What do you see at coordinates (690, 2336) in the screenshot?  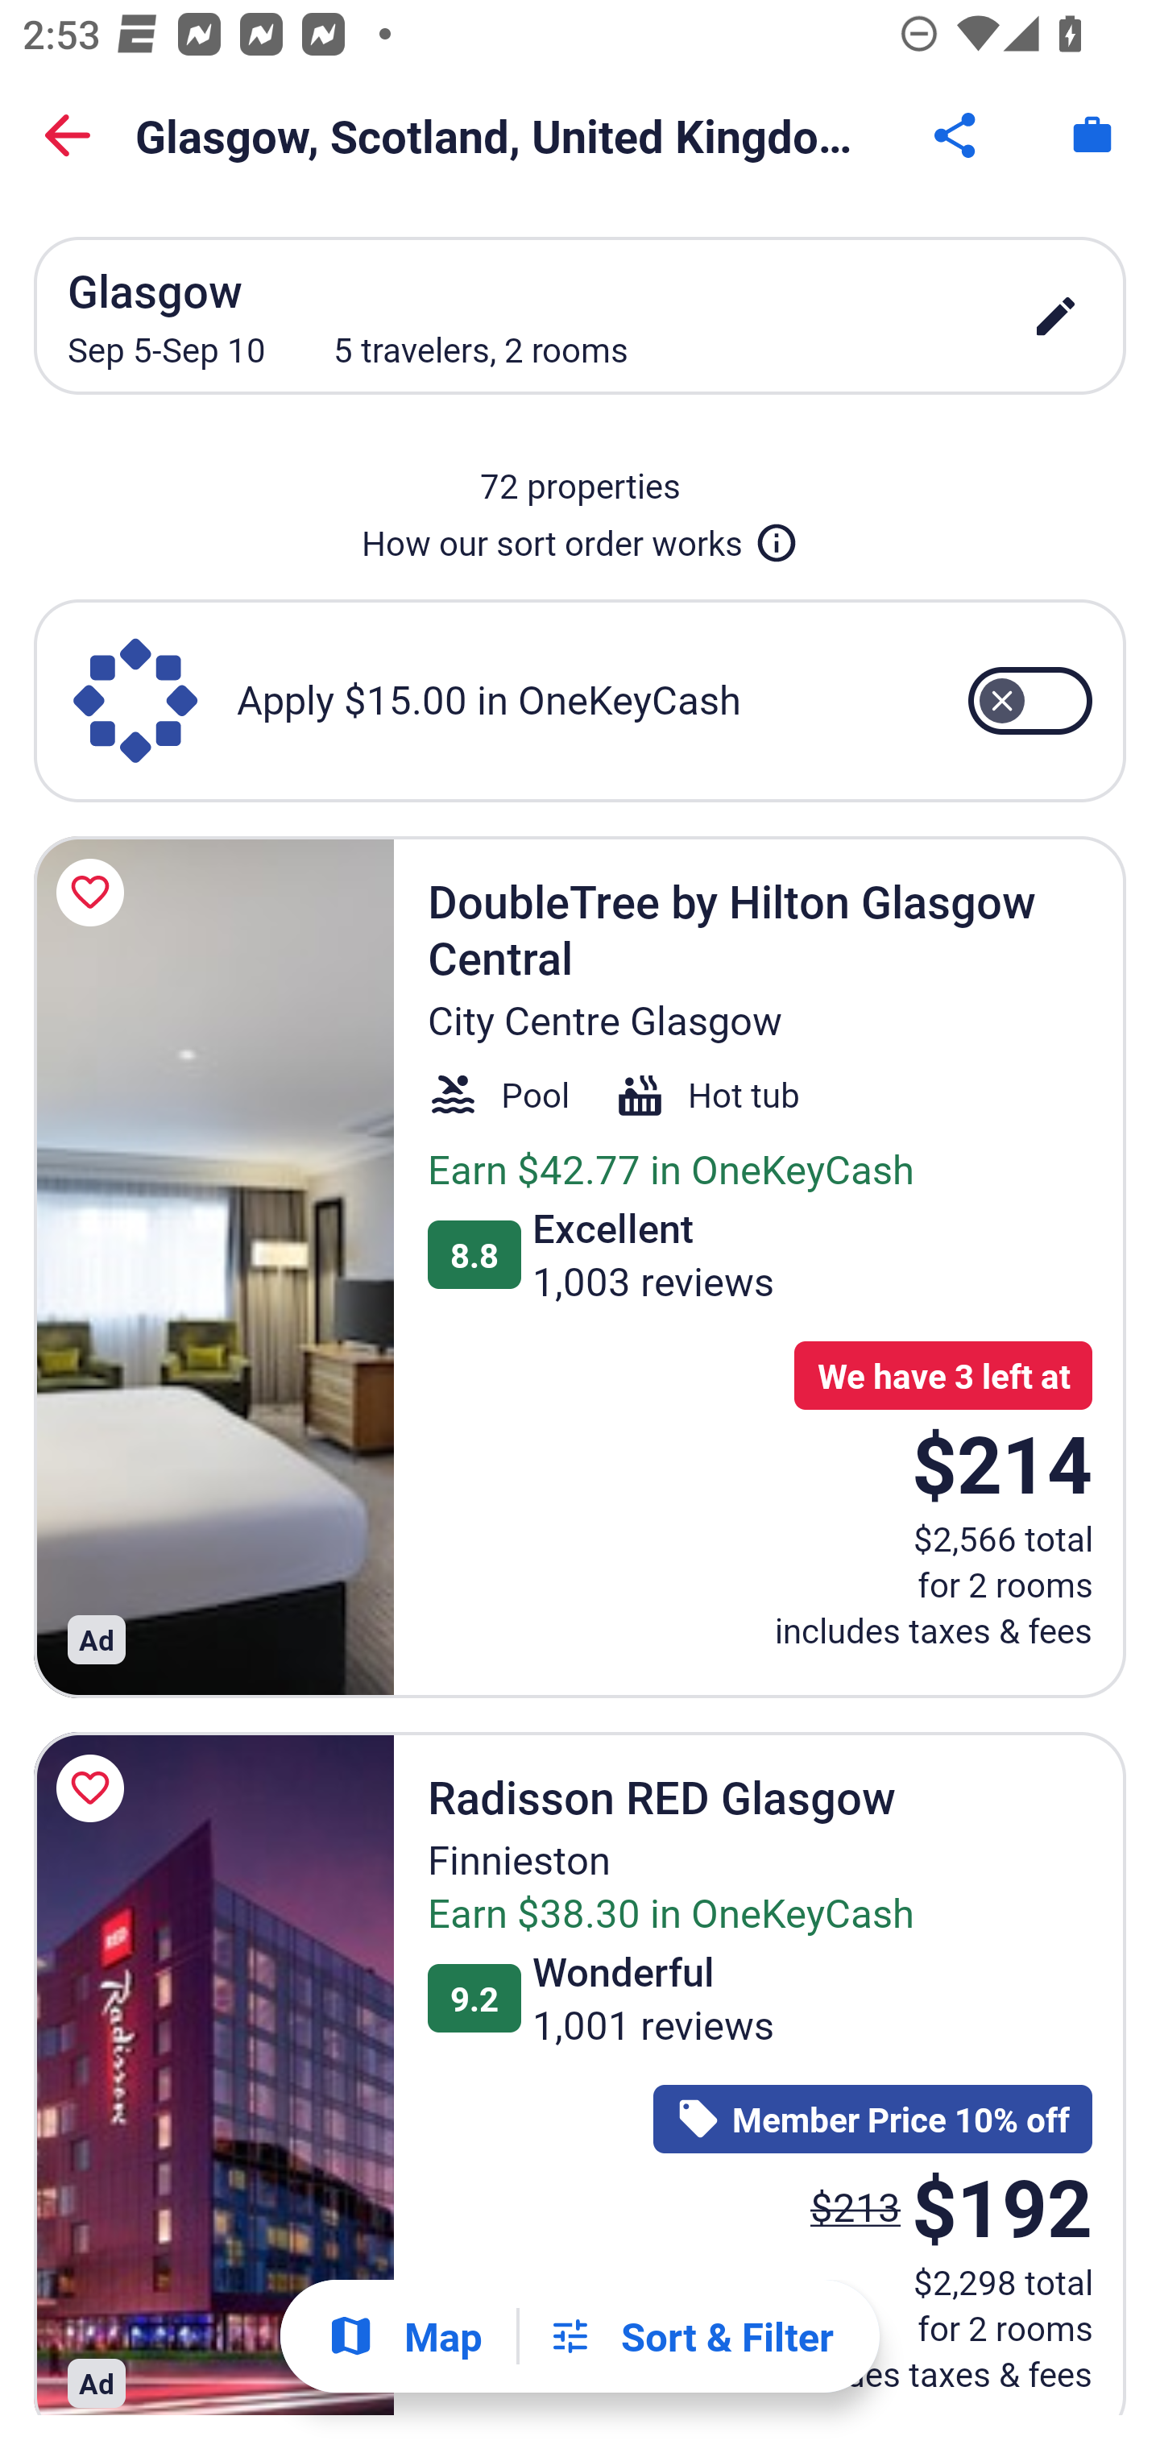 I see `Filters Sort & Filter Filters Button` at bounding box center [690, 2336].